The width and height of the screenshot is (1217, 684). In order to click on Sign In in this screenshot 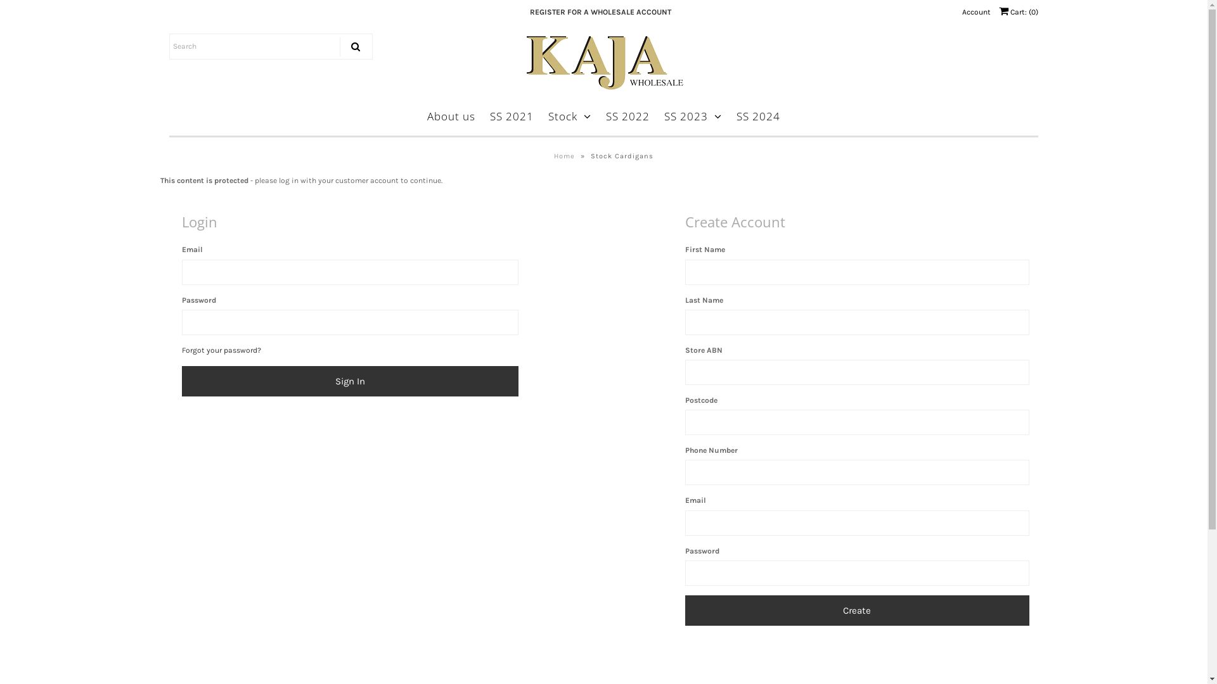, I will do `click(350, 381)`.